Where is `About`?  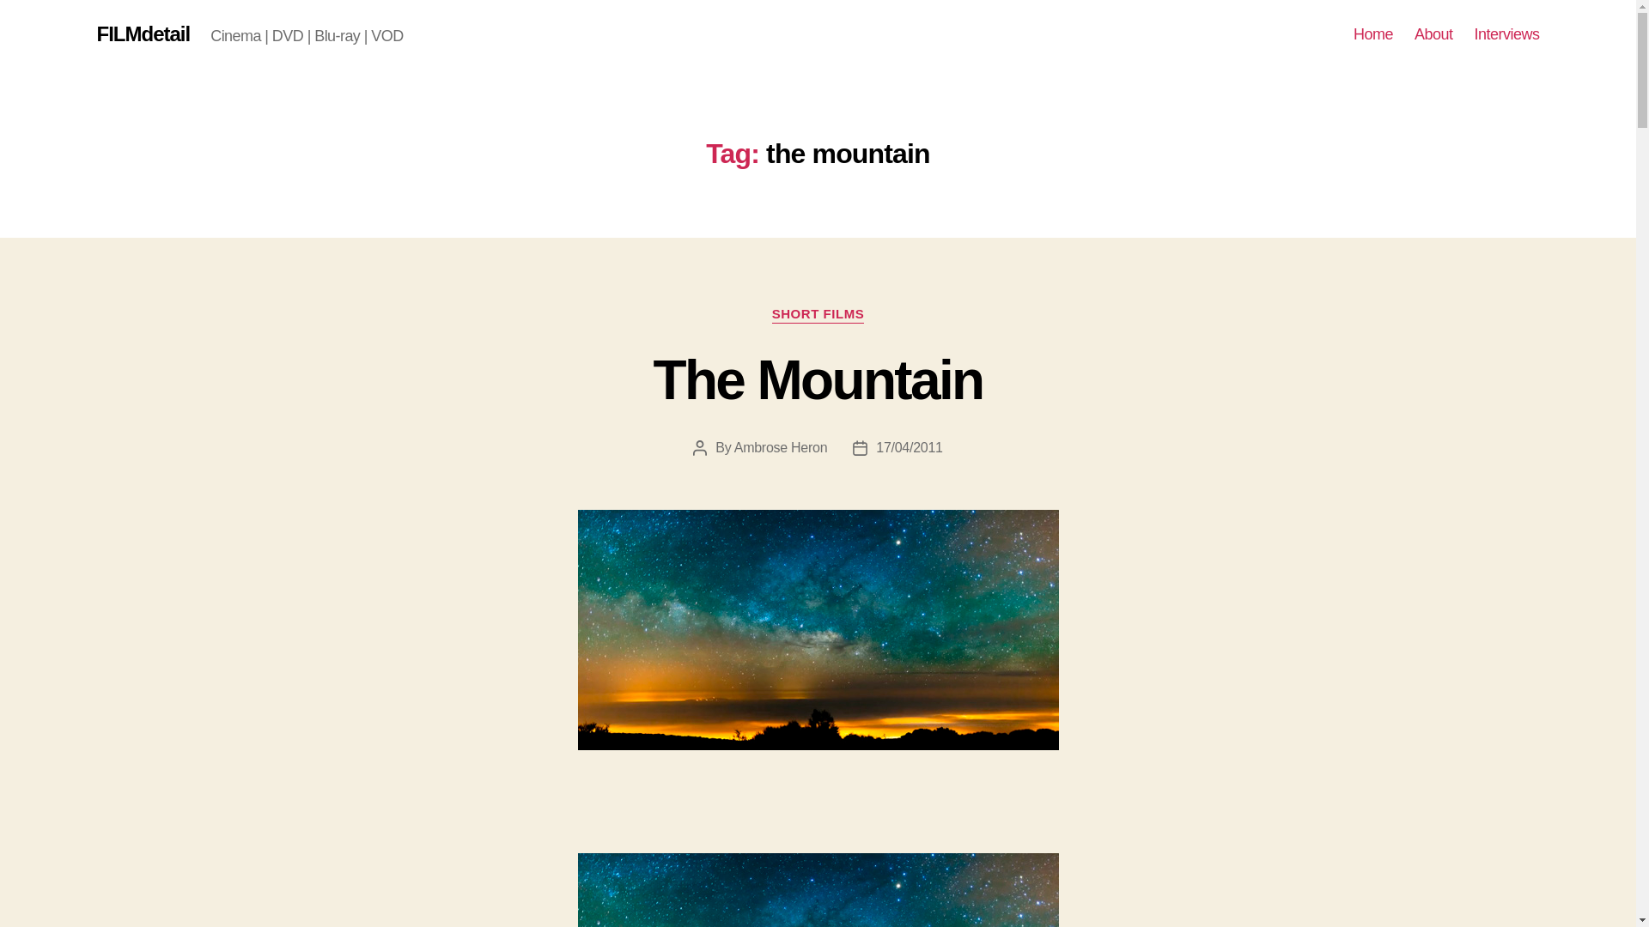 About is located at coordinates (1433, 34).